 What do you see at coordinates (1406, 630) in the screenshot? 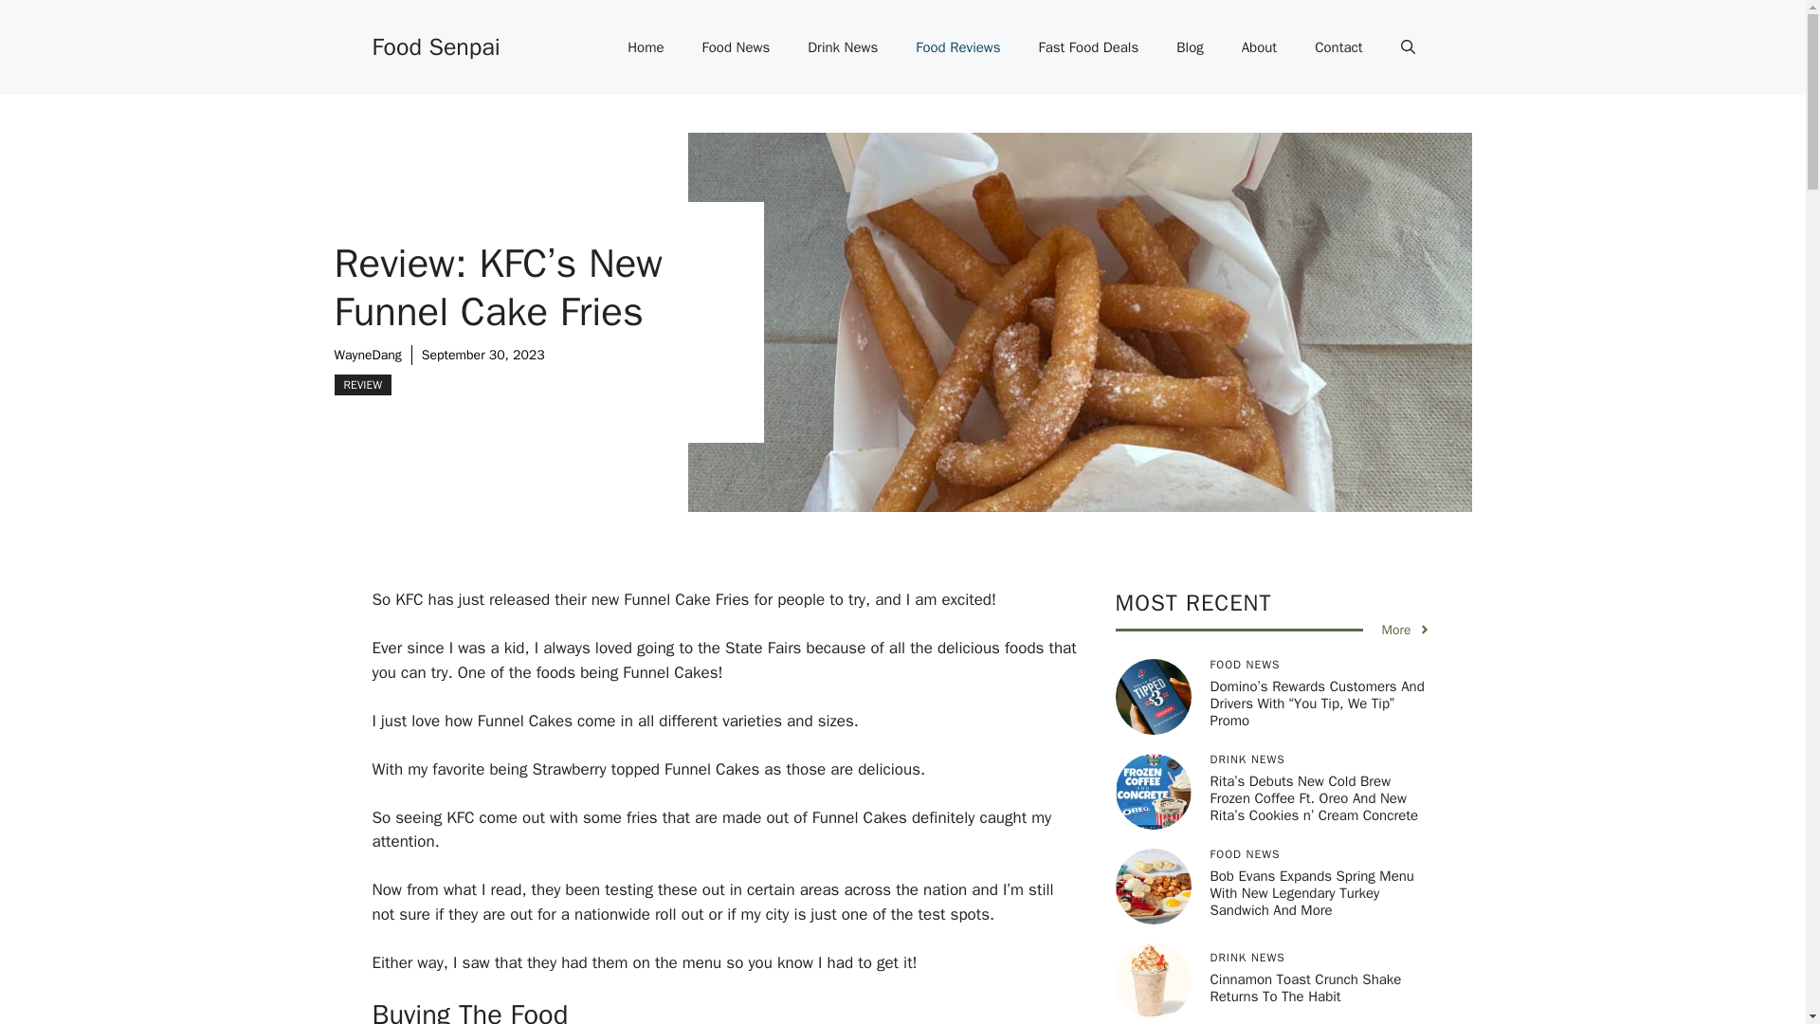
I see `More` at bounding box center [1406, 630].